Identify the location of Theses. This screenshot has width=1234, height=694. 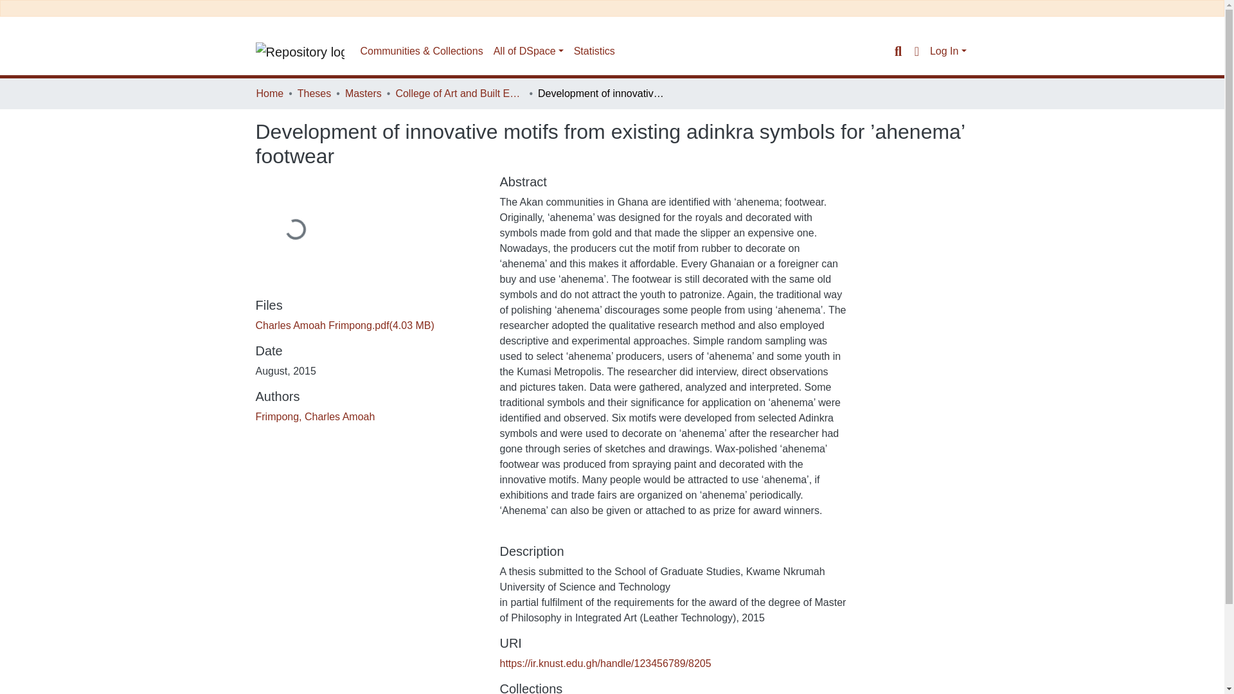
(314, 93).